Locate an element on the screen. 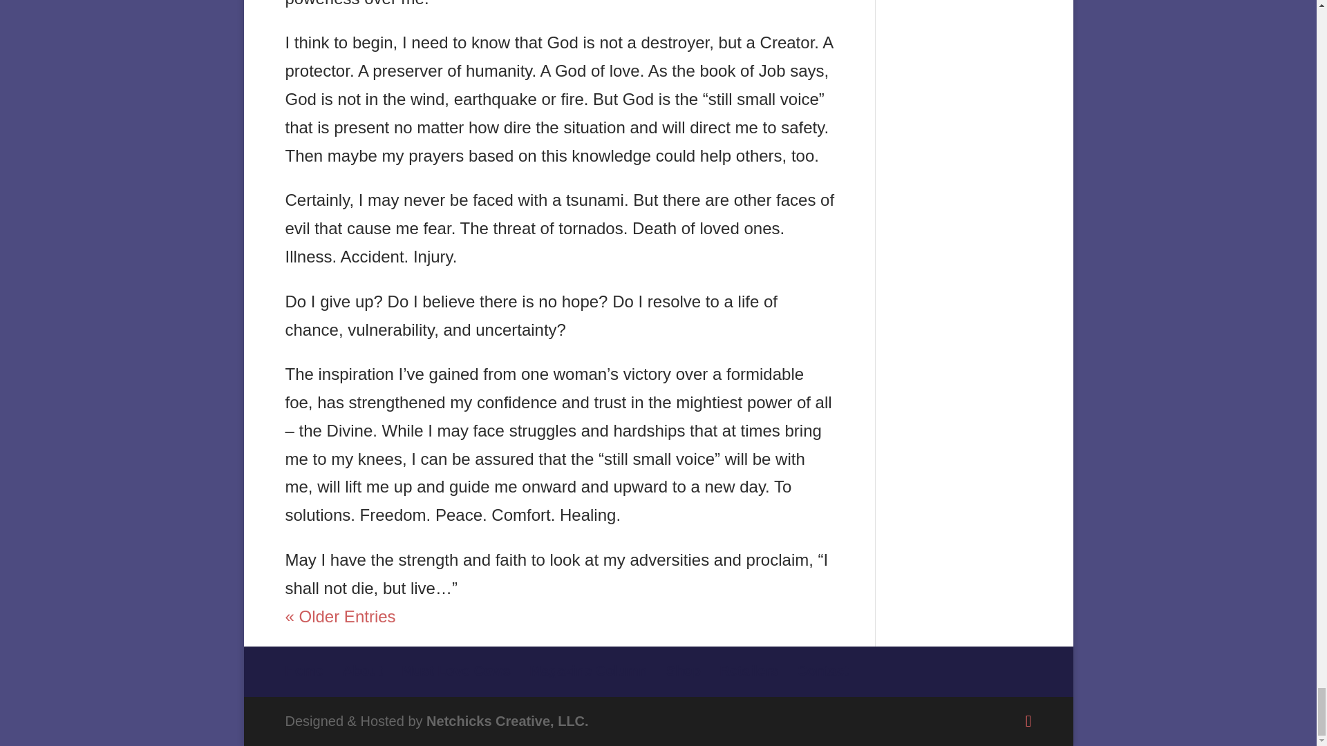  Must Love Cows is located at coordinates (456, 670).